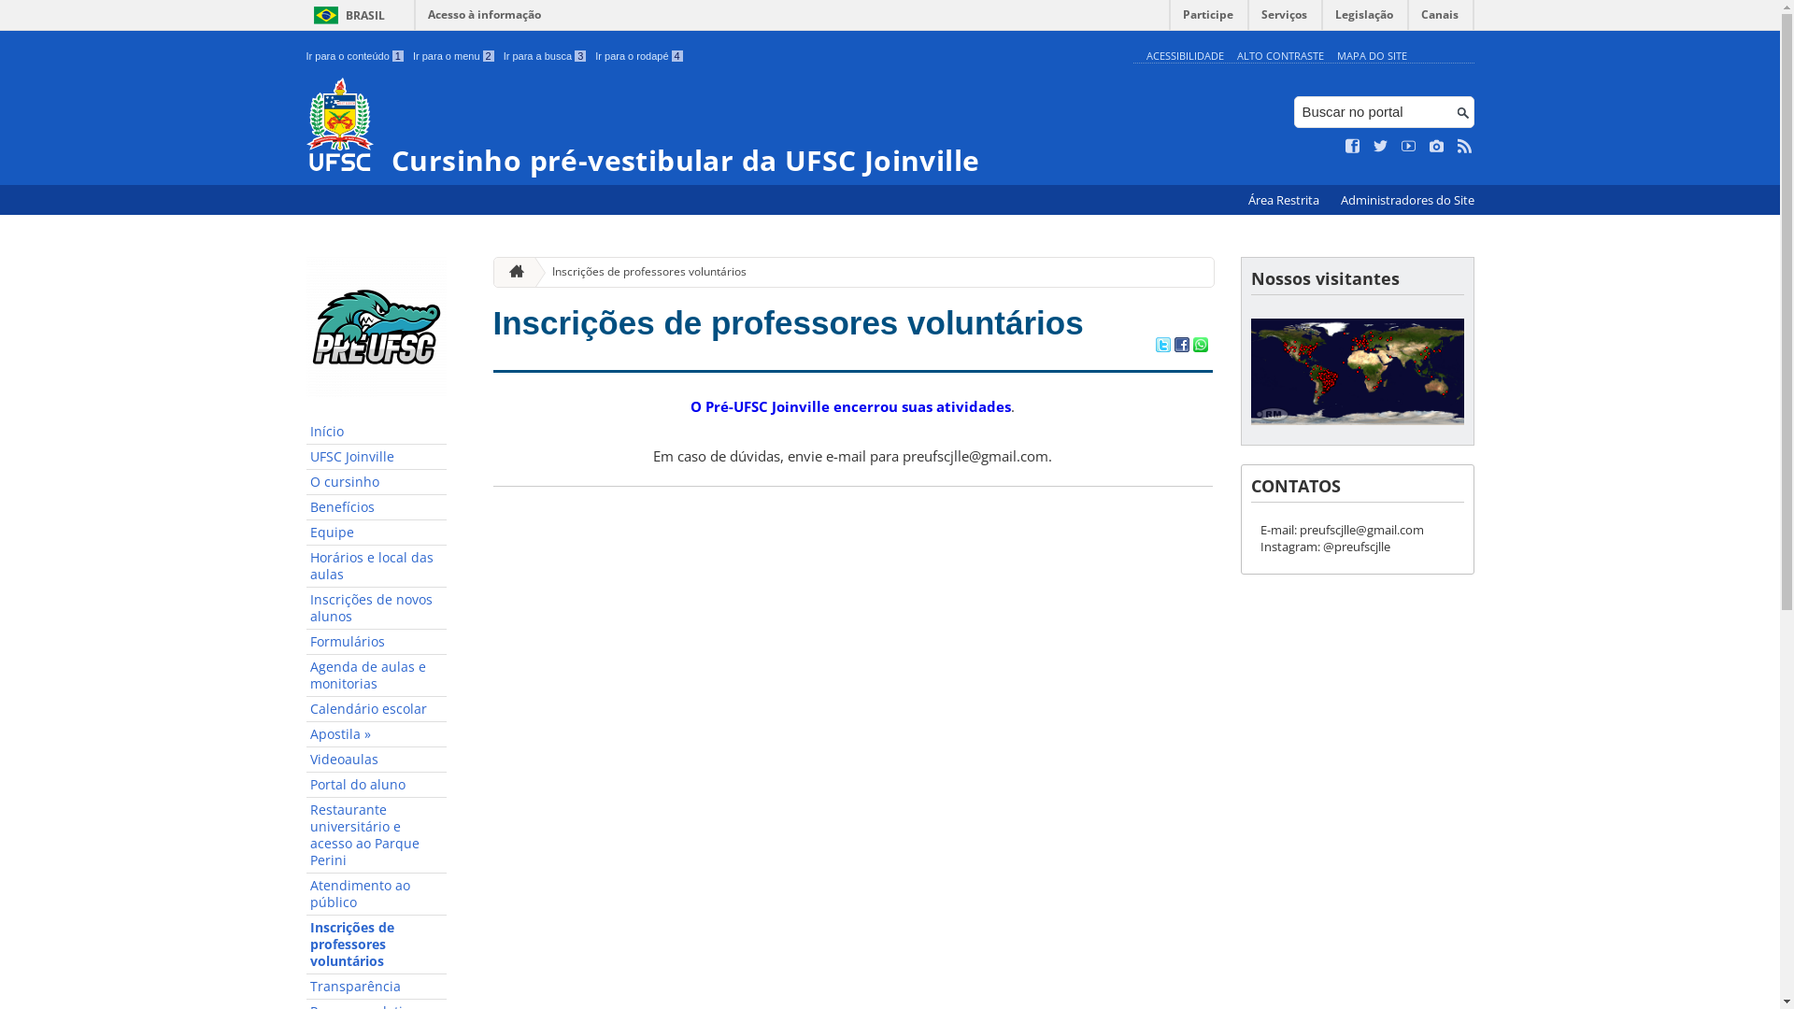 The width and height of the screenshot is (1794, 1009). I want to click on Participe, so click(1208, 19).